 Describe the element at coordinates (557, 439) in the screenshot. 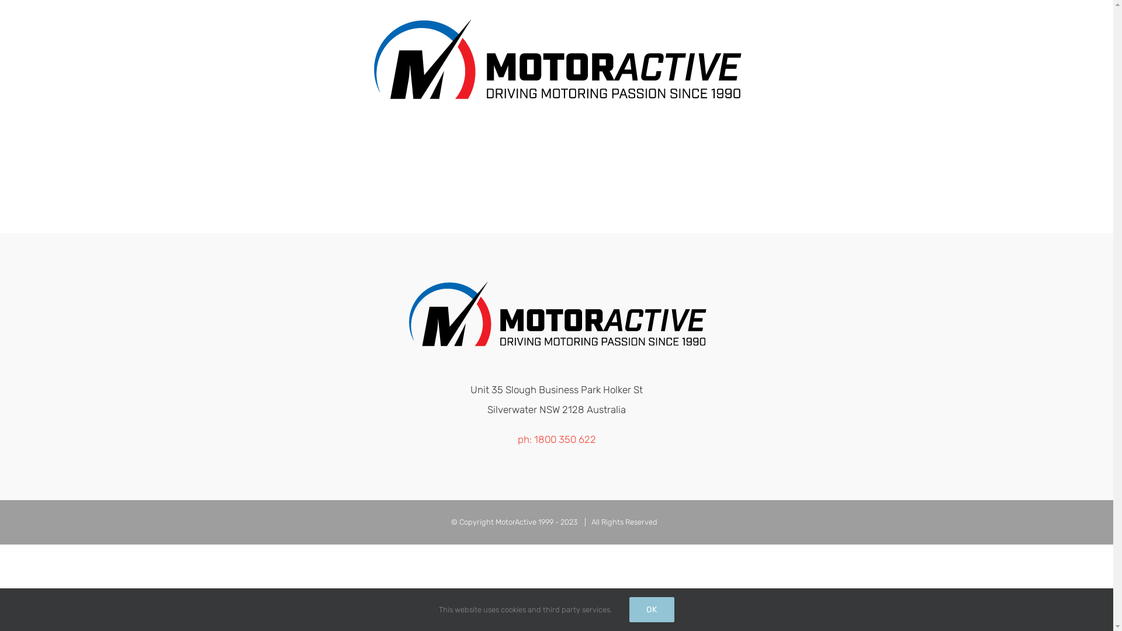

I see `ph: 1800 350 622` at that location.